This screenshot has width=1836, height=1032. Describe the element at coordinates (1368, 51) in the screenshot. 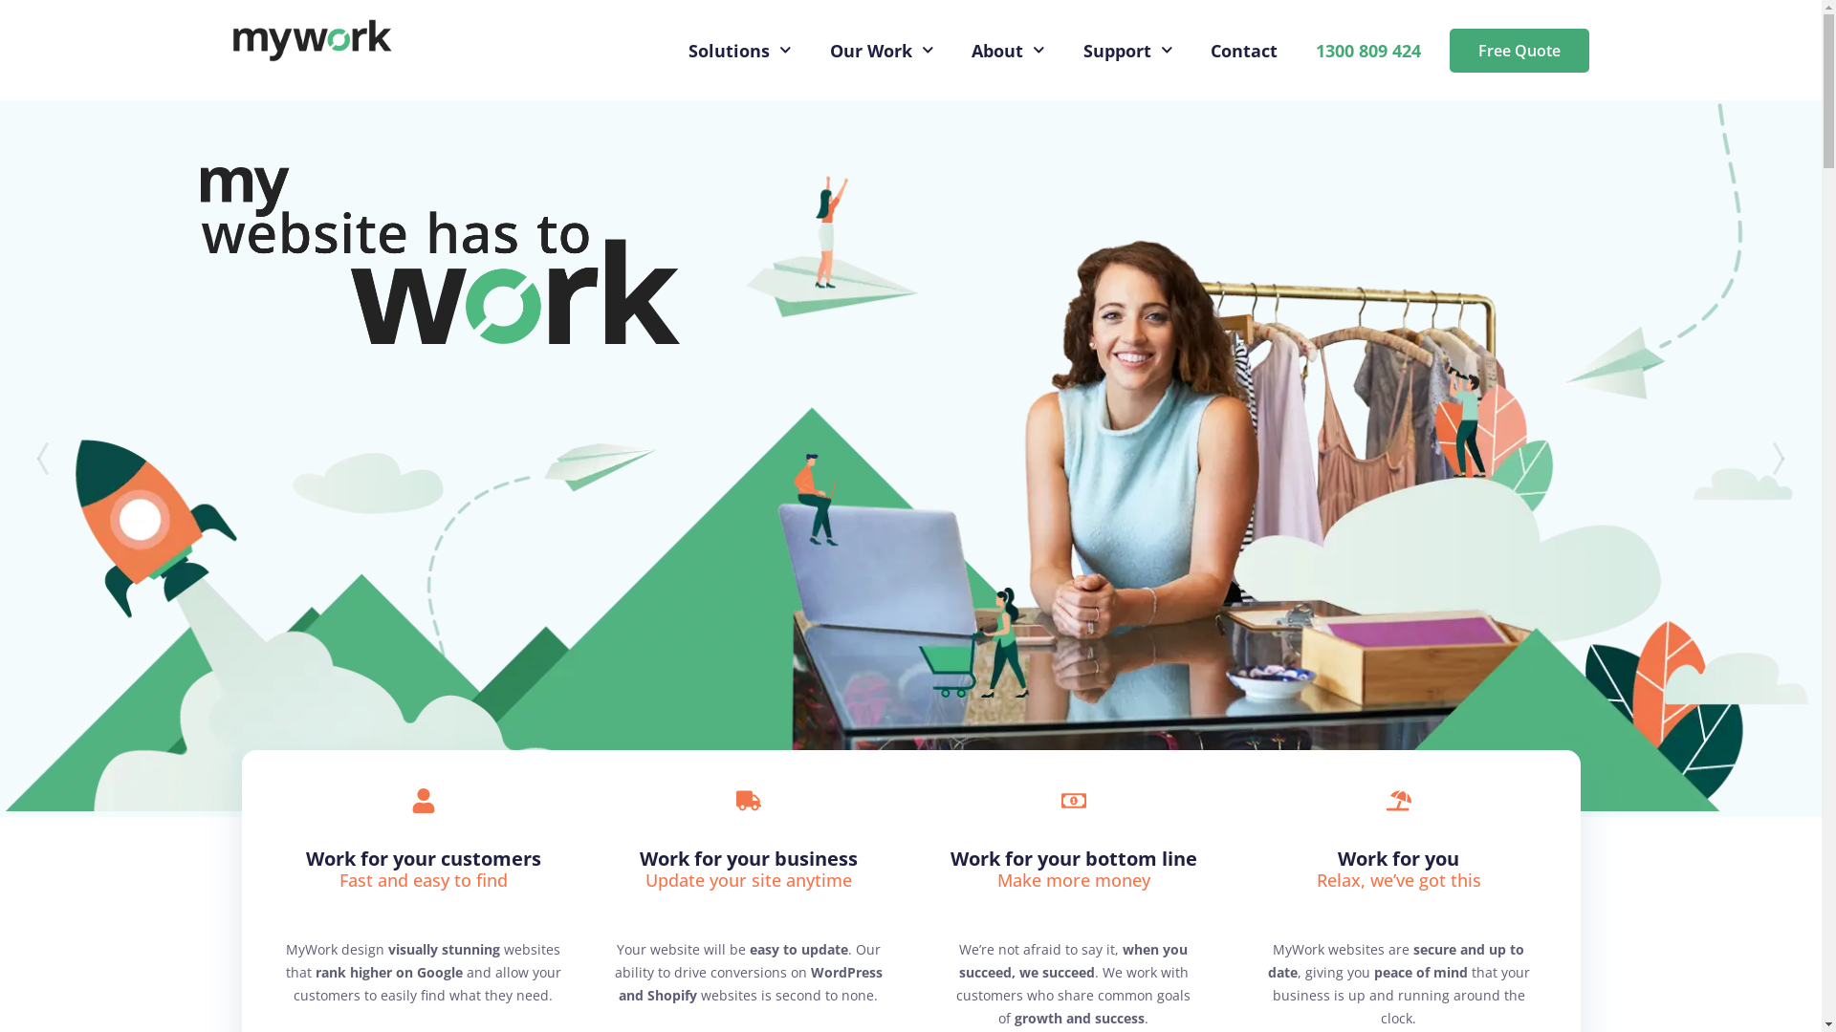

I see `1300 809 424` at that location.